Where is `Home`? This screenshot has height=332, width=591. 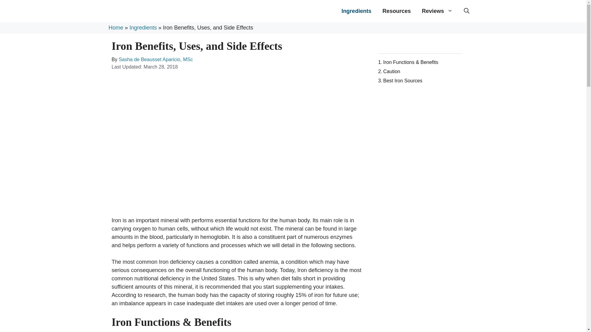
Home is located at coordinates (115, 28).